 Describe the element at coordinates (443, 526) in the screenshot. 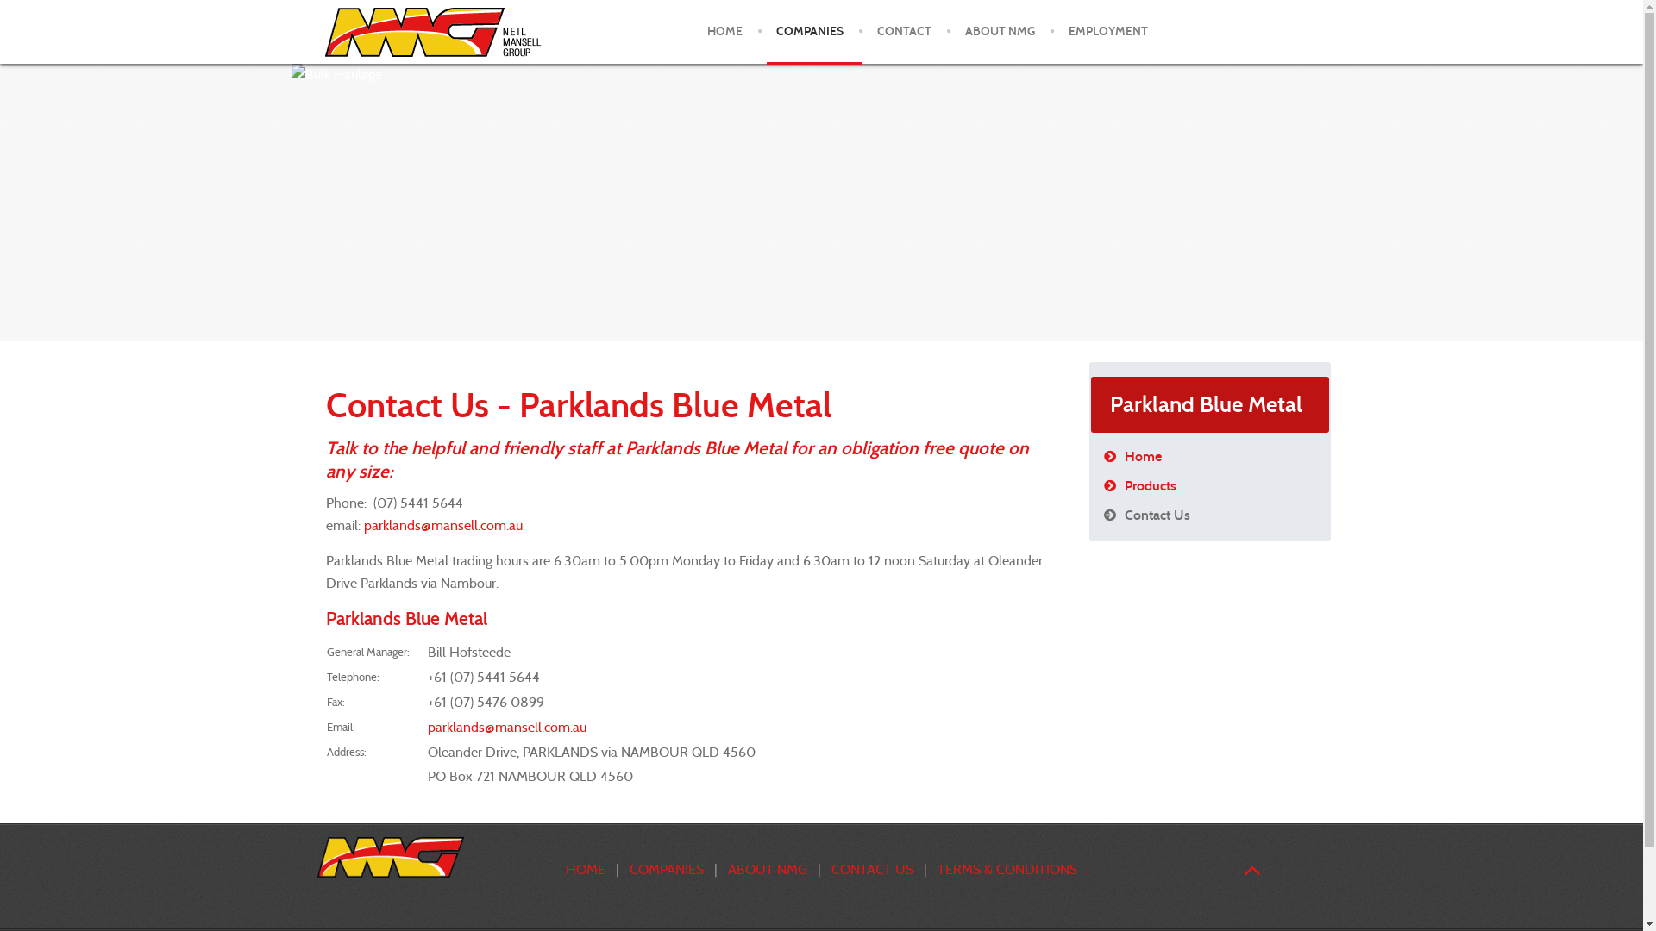

I see `parklands@mansell.com.au` at that location.